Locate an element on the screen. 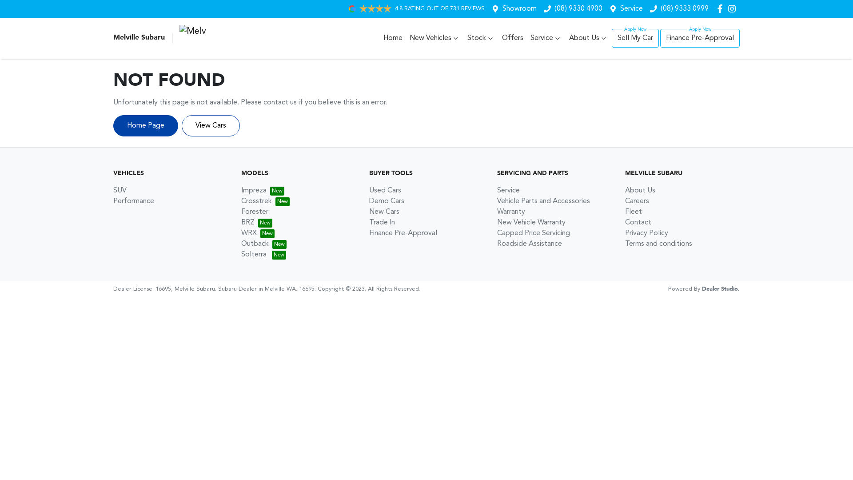 The width and height of the screenshot is (853, 480). Service is located at coordinates (546, 38).